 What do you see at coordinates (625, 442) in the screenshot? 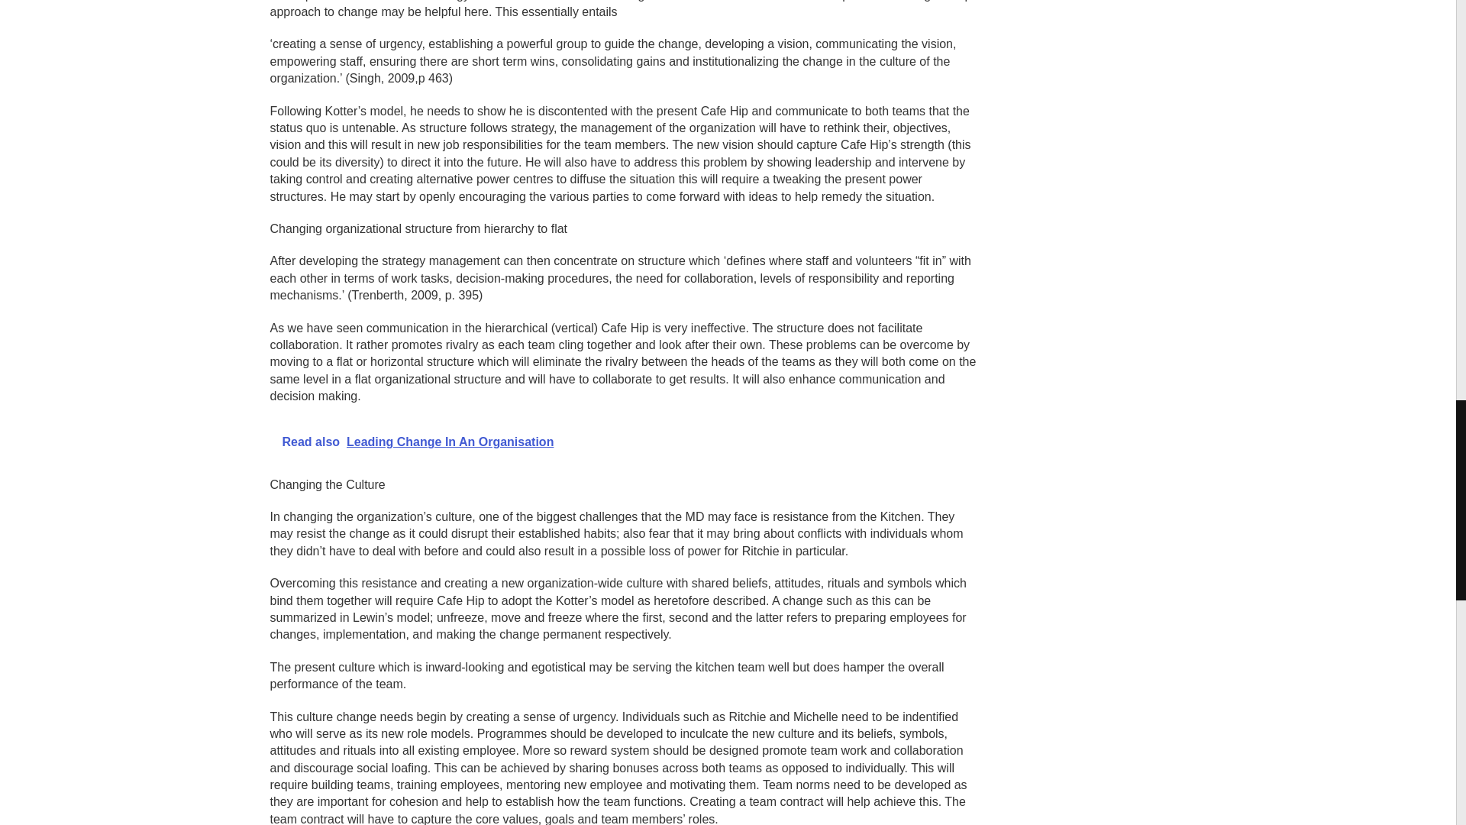
I see `Read also  Leading Change In An Organisation` at bounding box center [625, 442].